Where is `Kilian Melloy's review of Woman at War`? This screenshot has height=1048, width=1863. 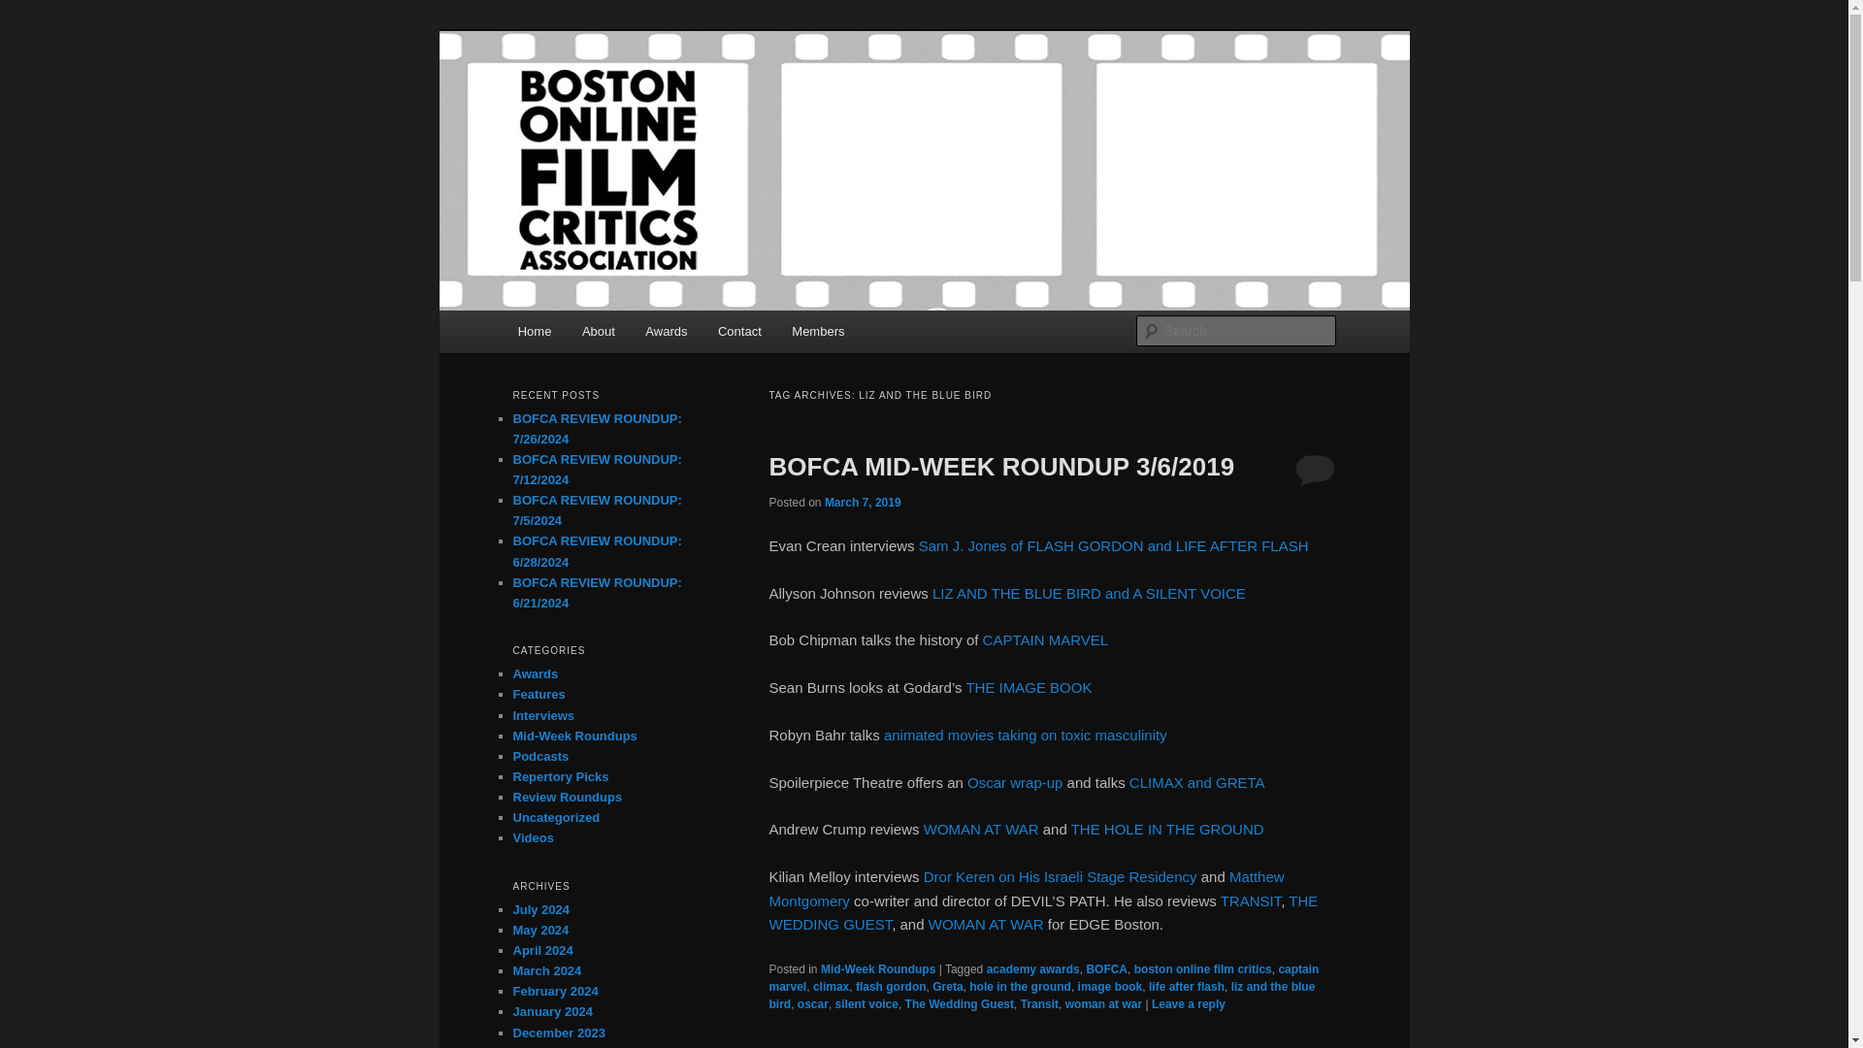
Kilian Melloy's review of Woman at War is located at coordinates (986, 924).